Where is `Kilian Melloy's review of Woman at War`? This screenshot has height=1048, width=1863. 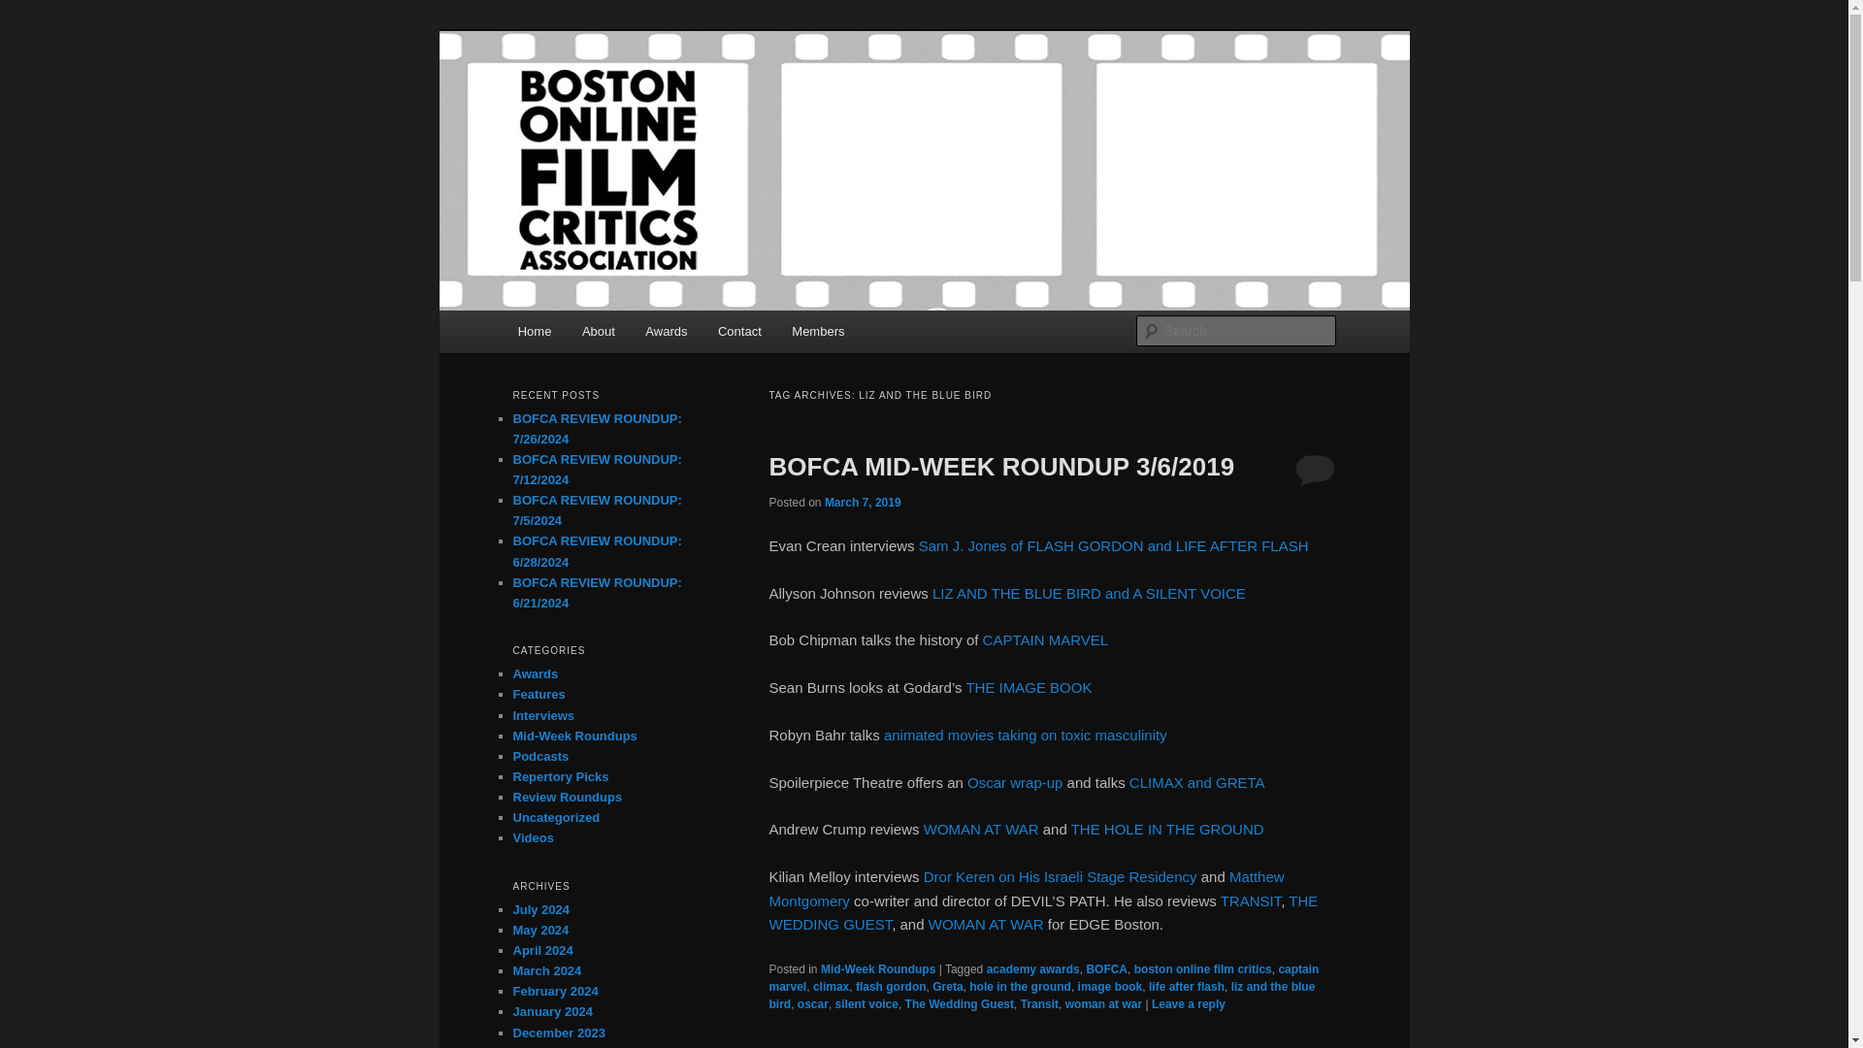
Kilian Melloy's review of Woman at War is located at coordinates (986, 924).